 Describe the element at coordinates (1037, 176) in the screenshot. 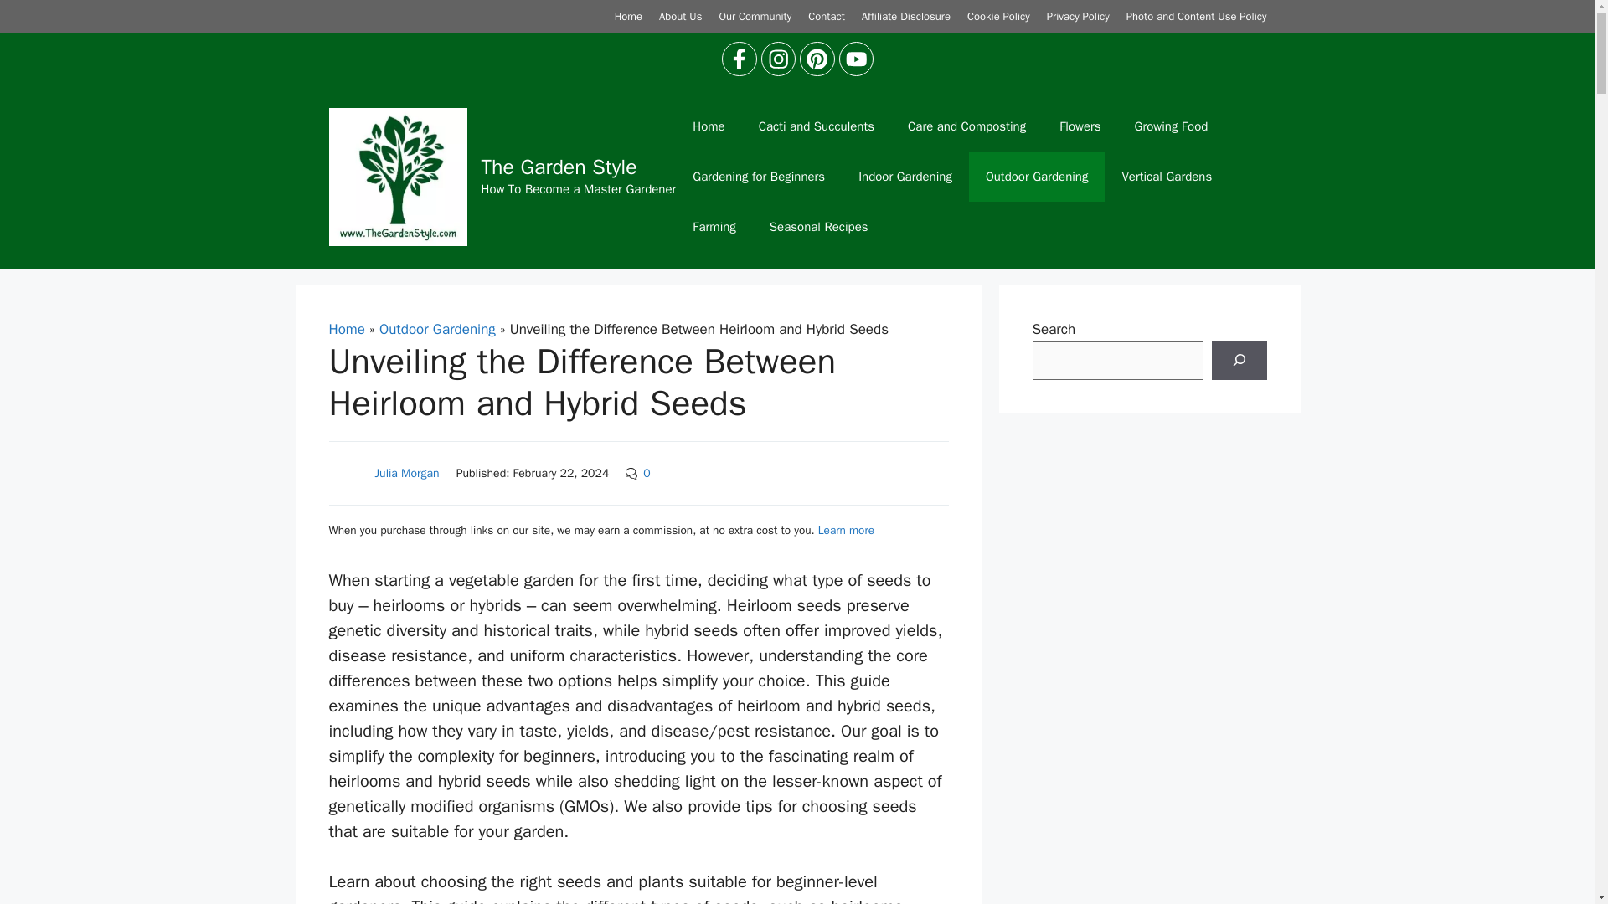

I see `Outdoor Gardening` at that location.